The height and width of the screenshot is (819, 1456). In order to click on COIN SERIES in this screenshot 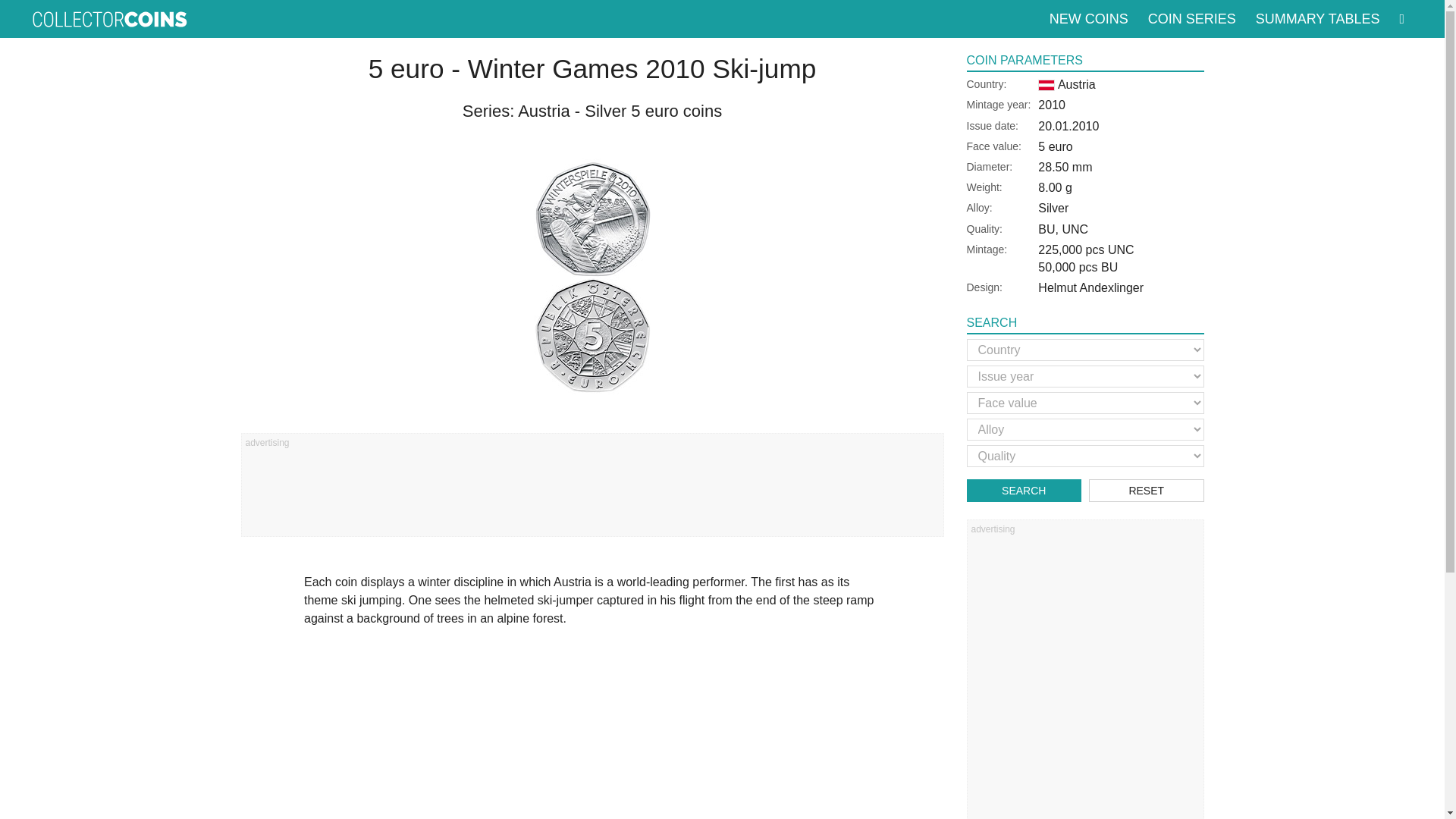, I will do `click(1191, 18)`.